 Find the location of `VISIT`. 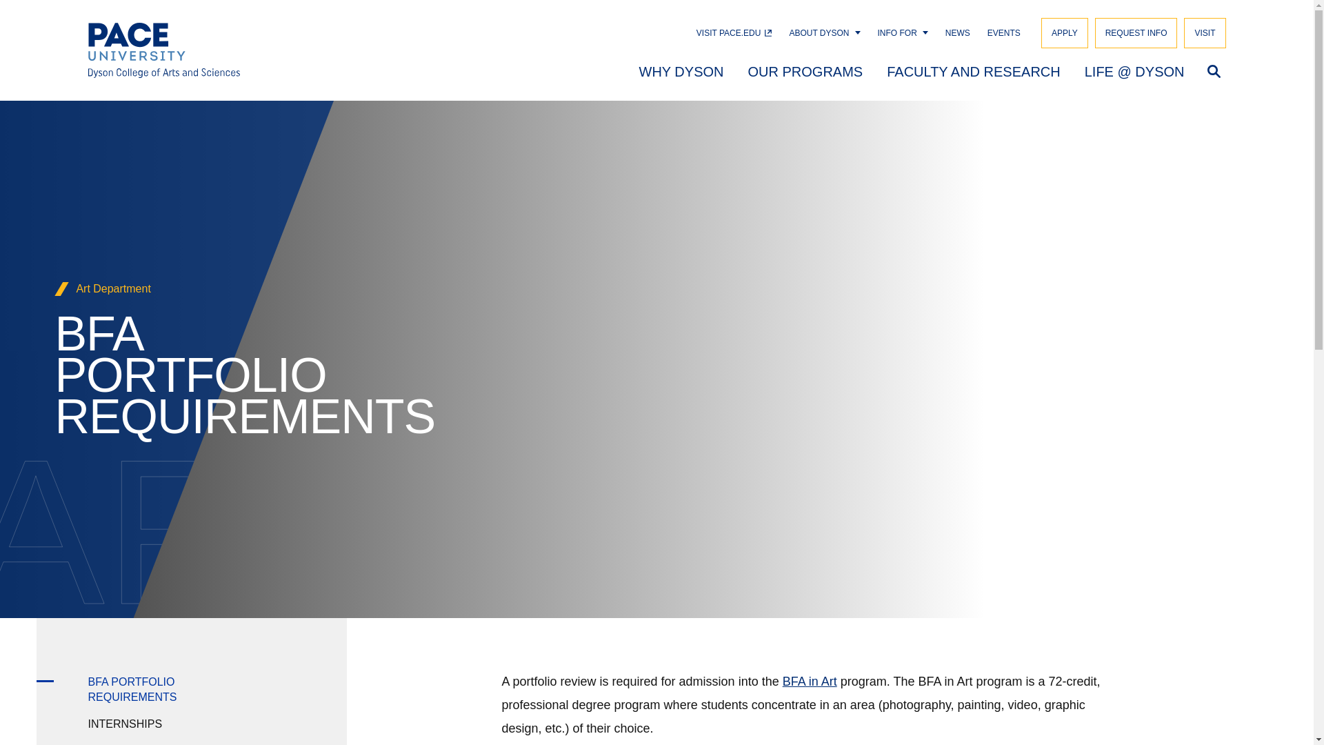

VISIT is located at coordinates (1204, 33).